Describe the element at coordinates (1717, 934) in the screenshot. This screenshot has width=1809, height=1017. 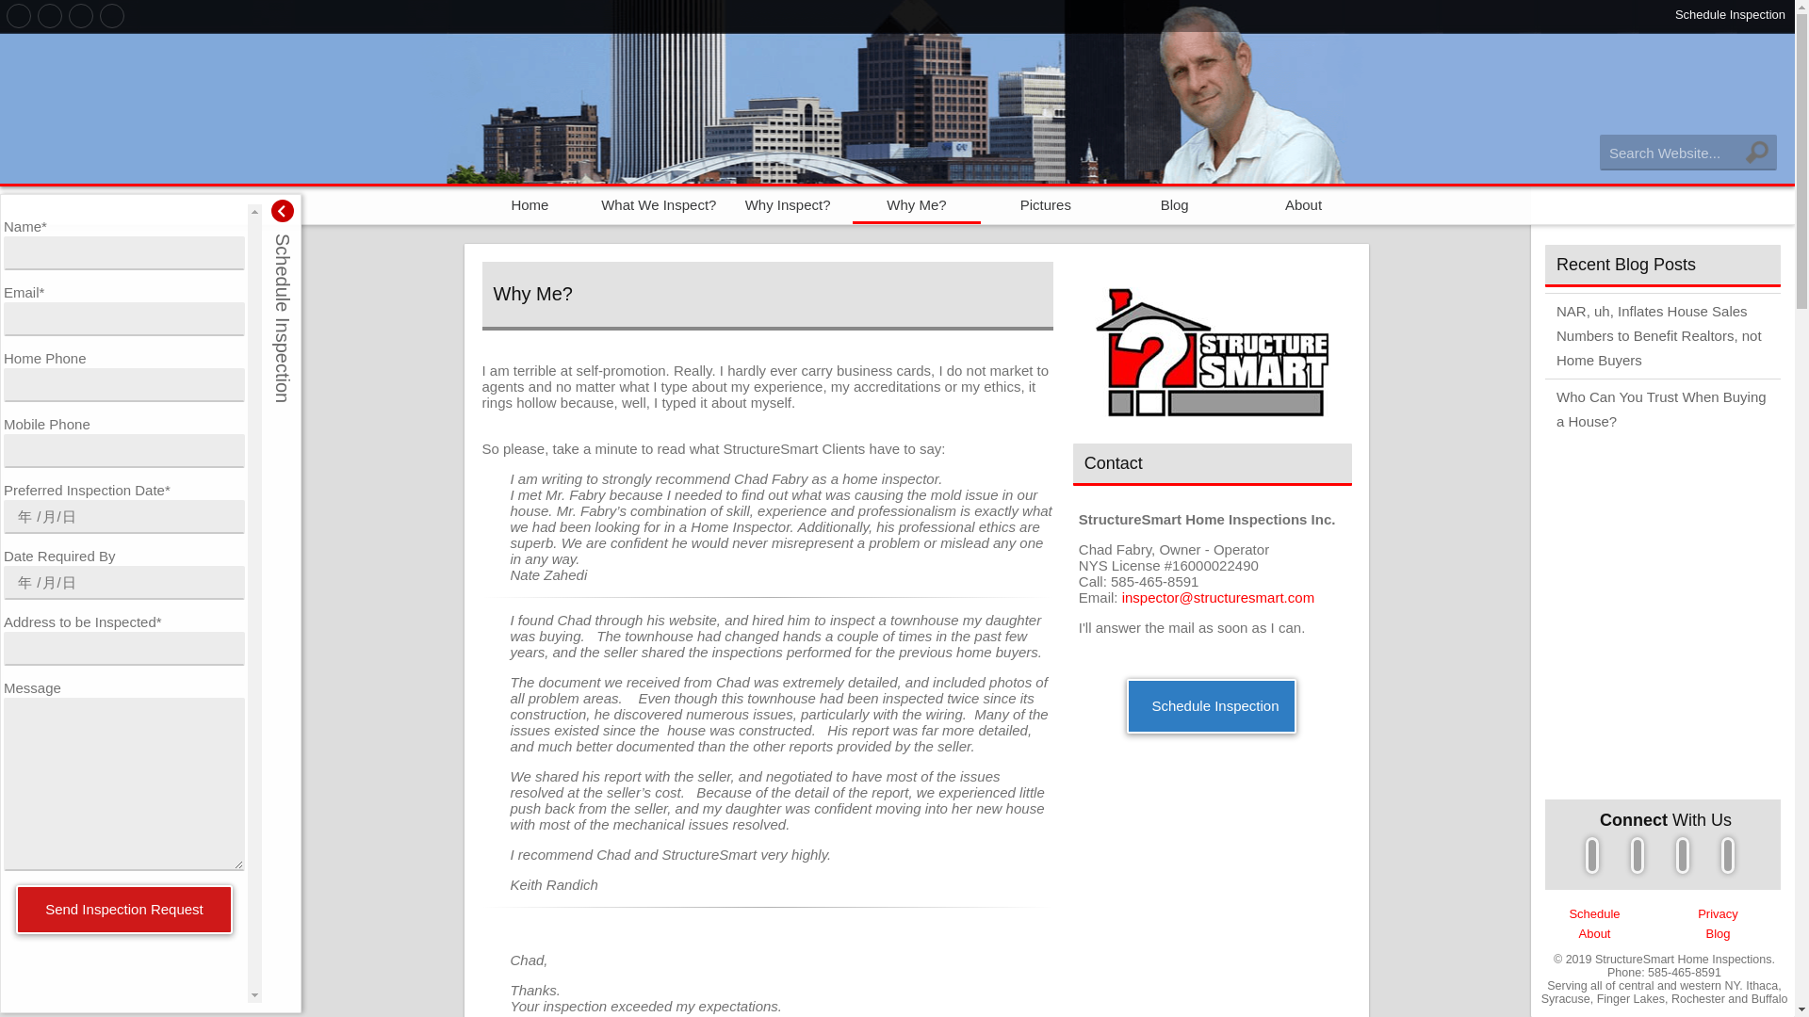
I see `Blog` at that location.